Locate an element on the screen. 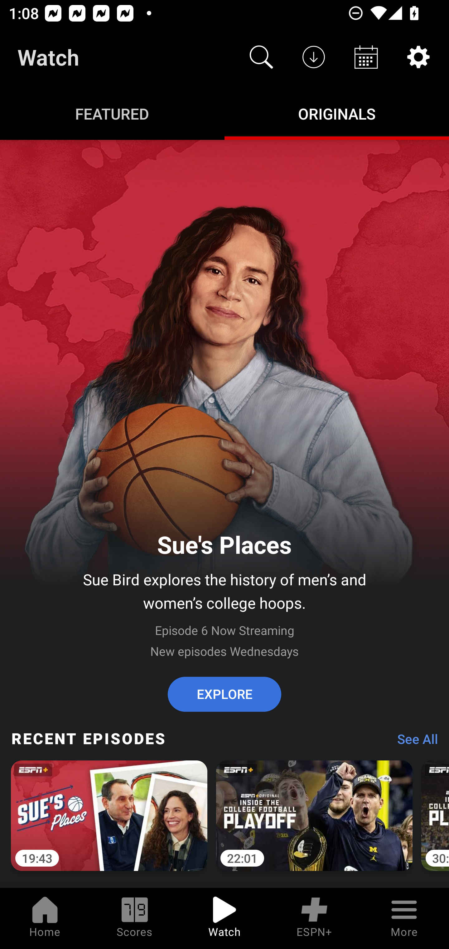 This screenshot has width=449, height=949. Search is located at coordinates (261, 57).